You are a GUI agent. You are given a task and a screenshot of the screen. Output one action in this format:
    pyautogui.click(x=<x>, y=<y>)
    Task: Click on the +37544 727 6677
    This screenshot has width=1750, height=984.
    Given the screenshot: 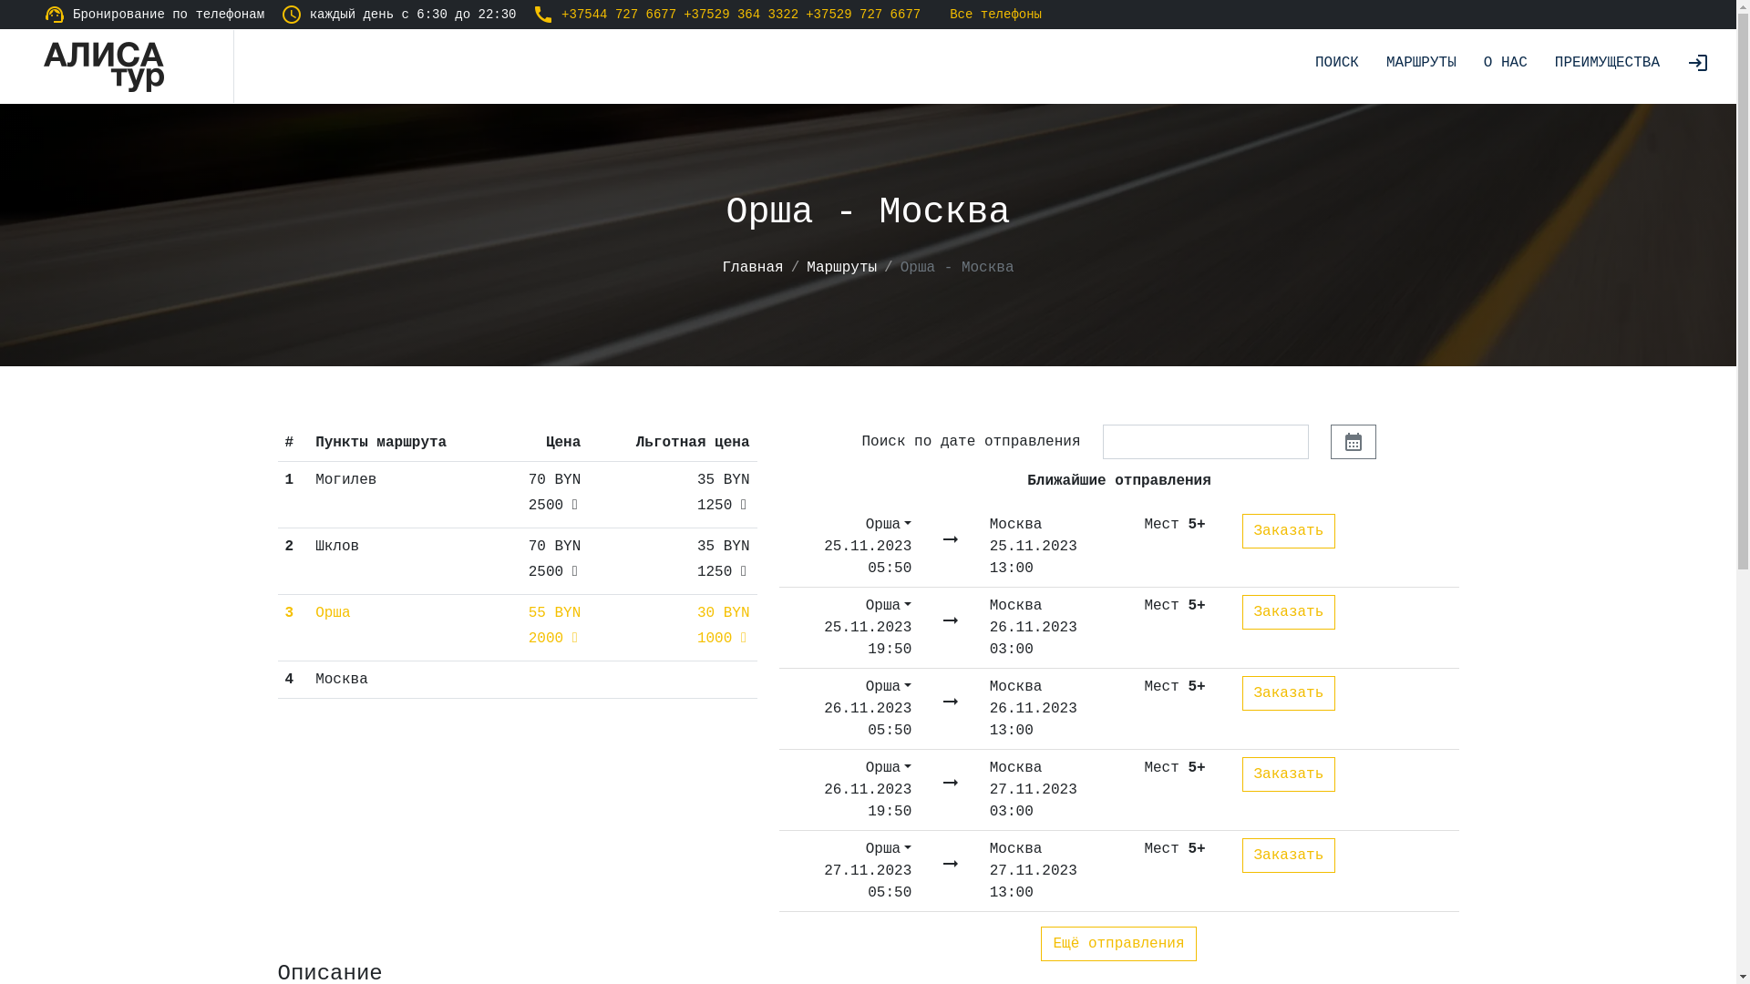 What is the action you would take?
    pyautogui.click(x=619, y=15)
    